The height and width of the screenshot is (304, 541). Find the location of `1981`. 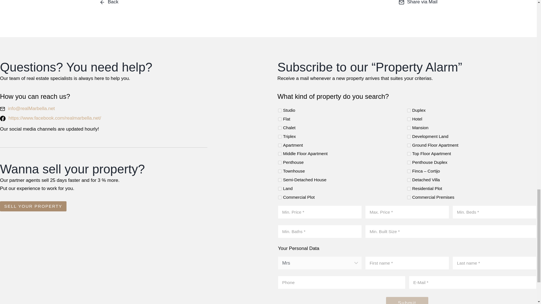

1981 is located at coordinates (409, 110).